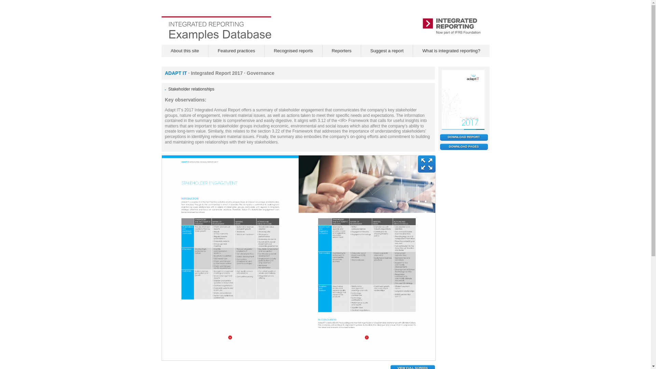  Describe the element at coordinates (387, 51) in the screenshot. I see `Suggest a report` at that location.